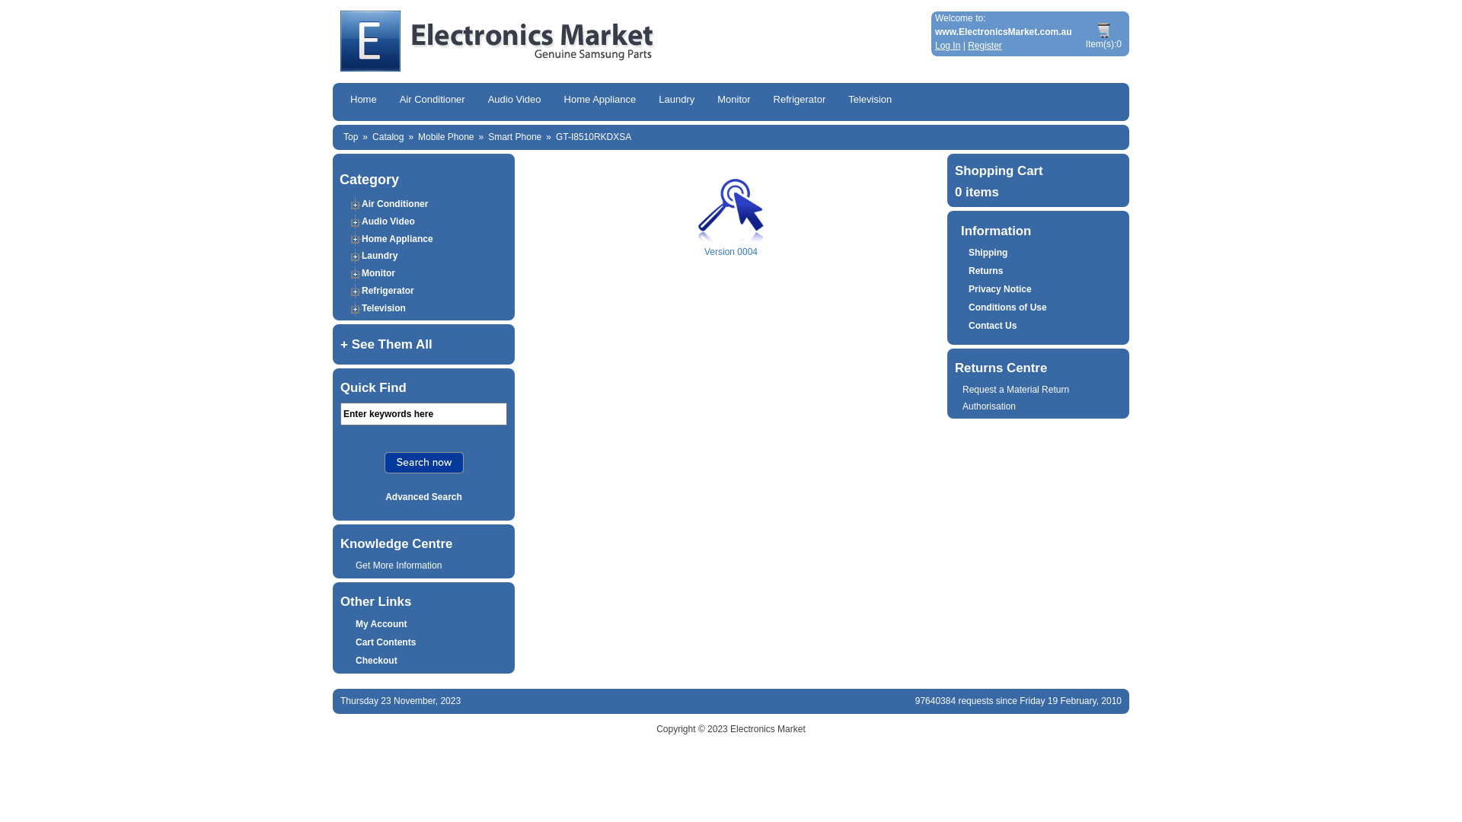 The width and height of the screenshot is (1462, 822). I want to click on Request a Material Return Authorisation, so click(1016, 398).